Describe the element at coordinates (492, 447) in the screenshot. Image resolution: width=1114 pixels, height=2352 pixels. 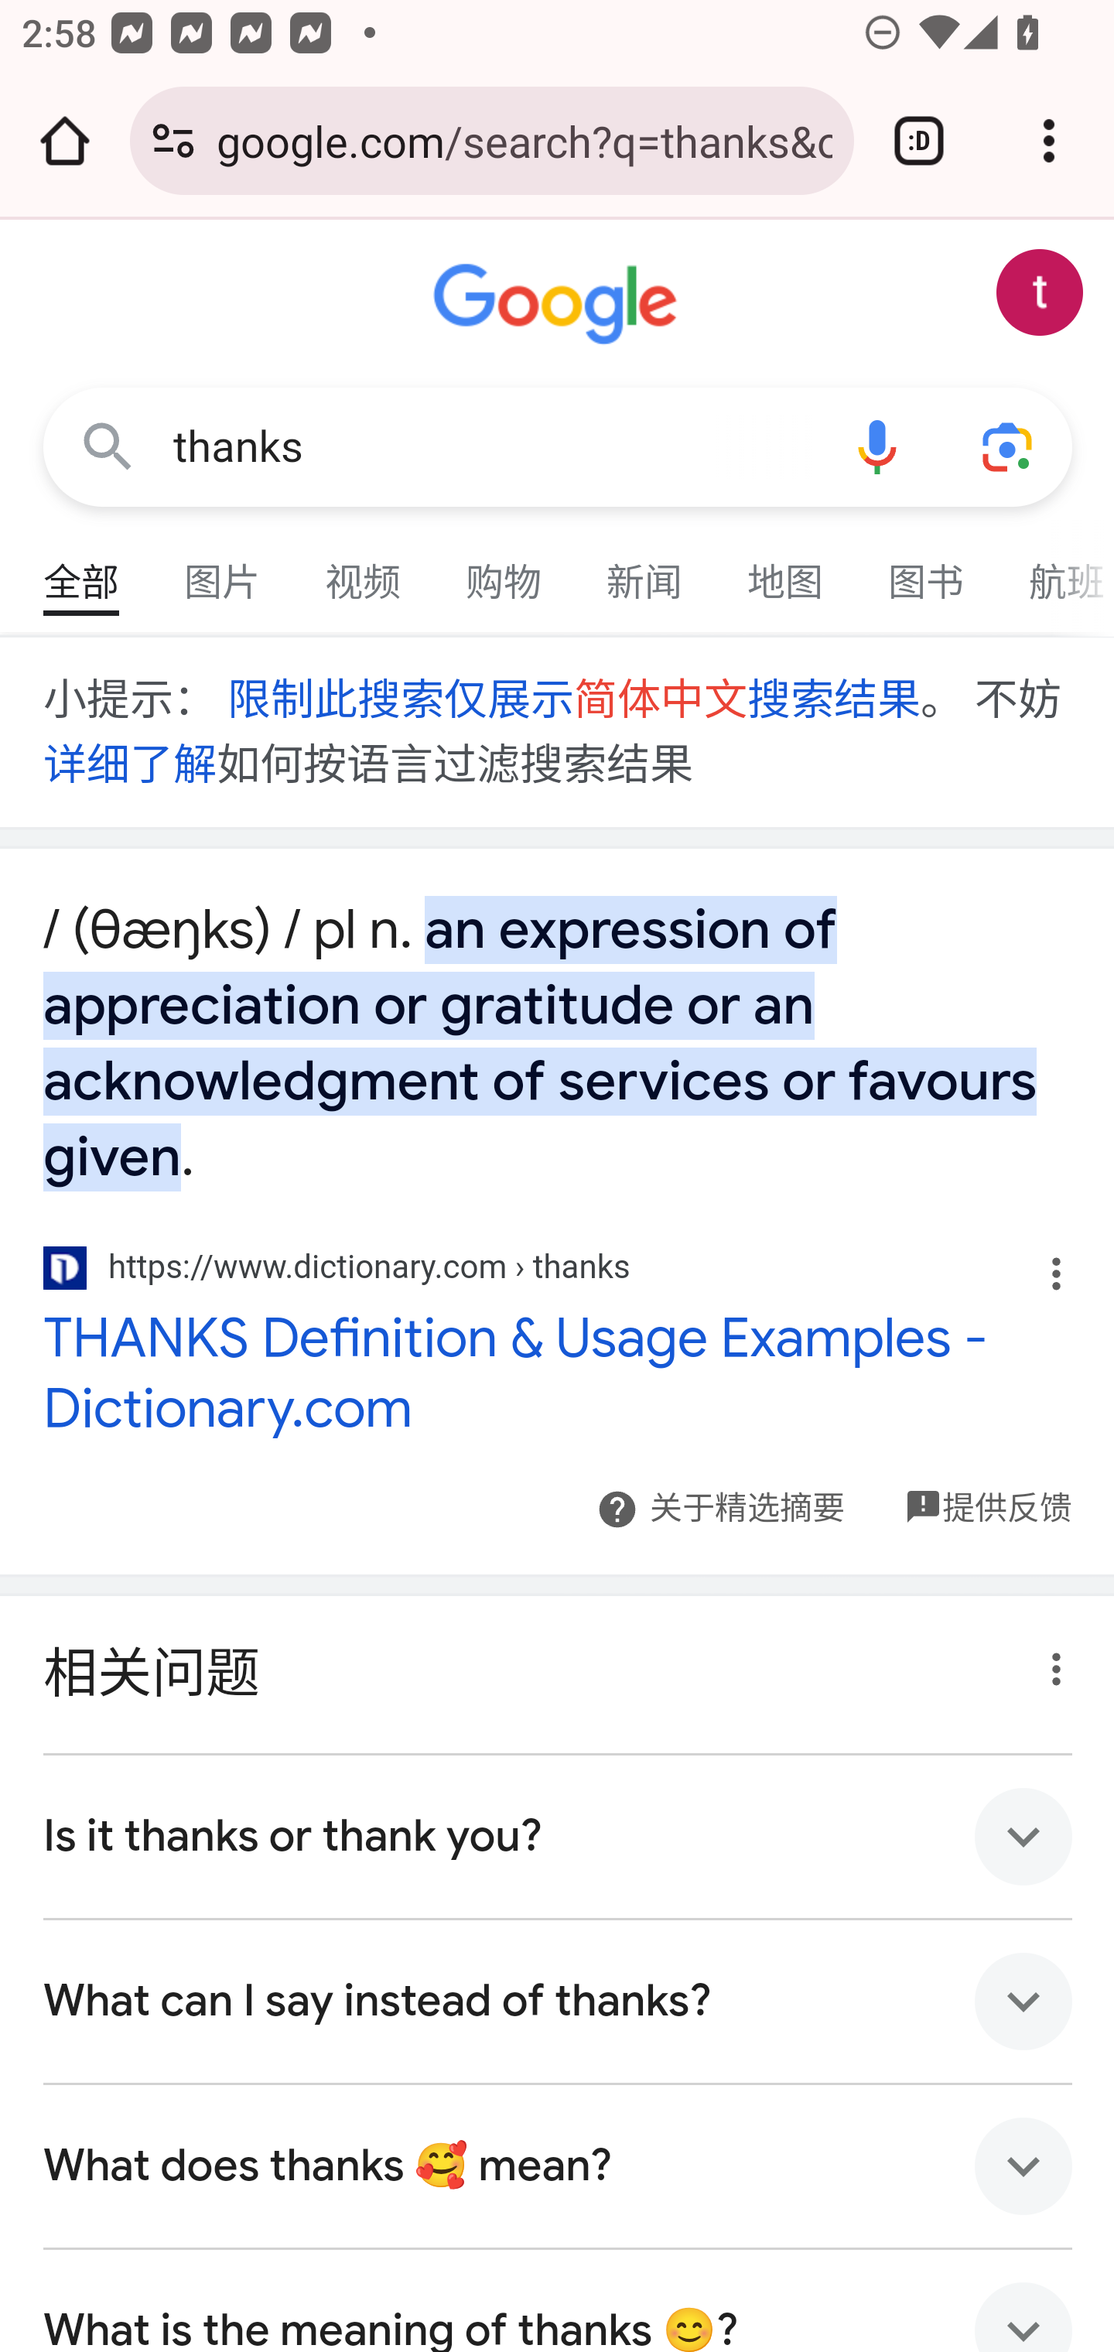
I see `thanks` at that location.